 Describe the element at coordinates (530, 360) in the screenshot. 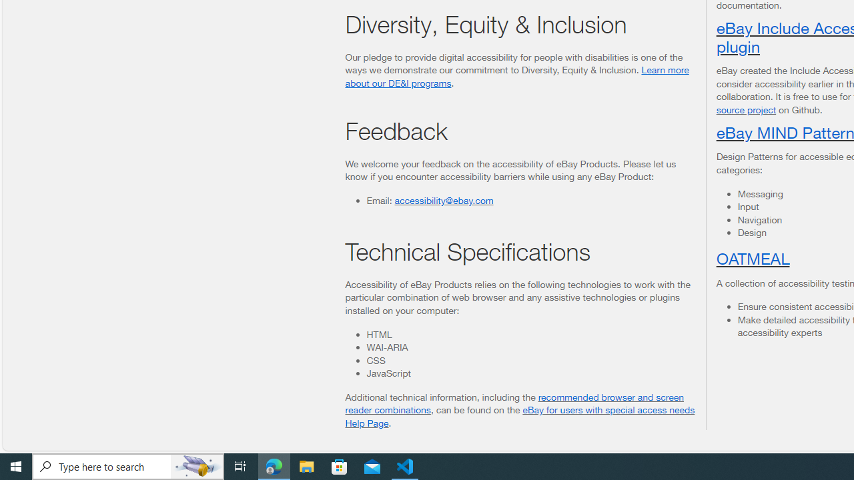

I see `CSS` at that location.